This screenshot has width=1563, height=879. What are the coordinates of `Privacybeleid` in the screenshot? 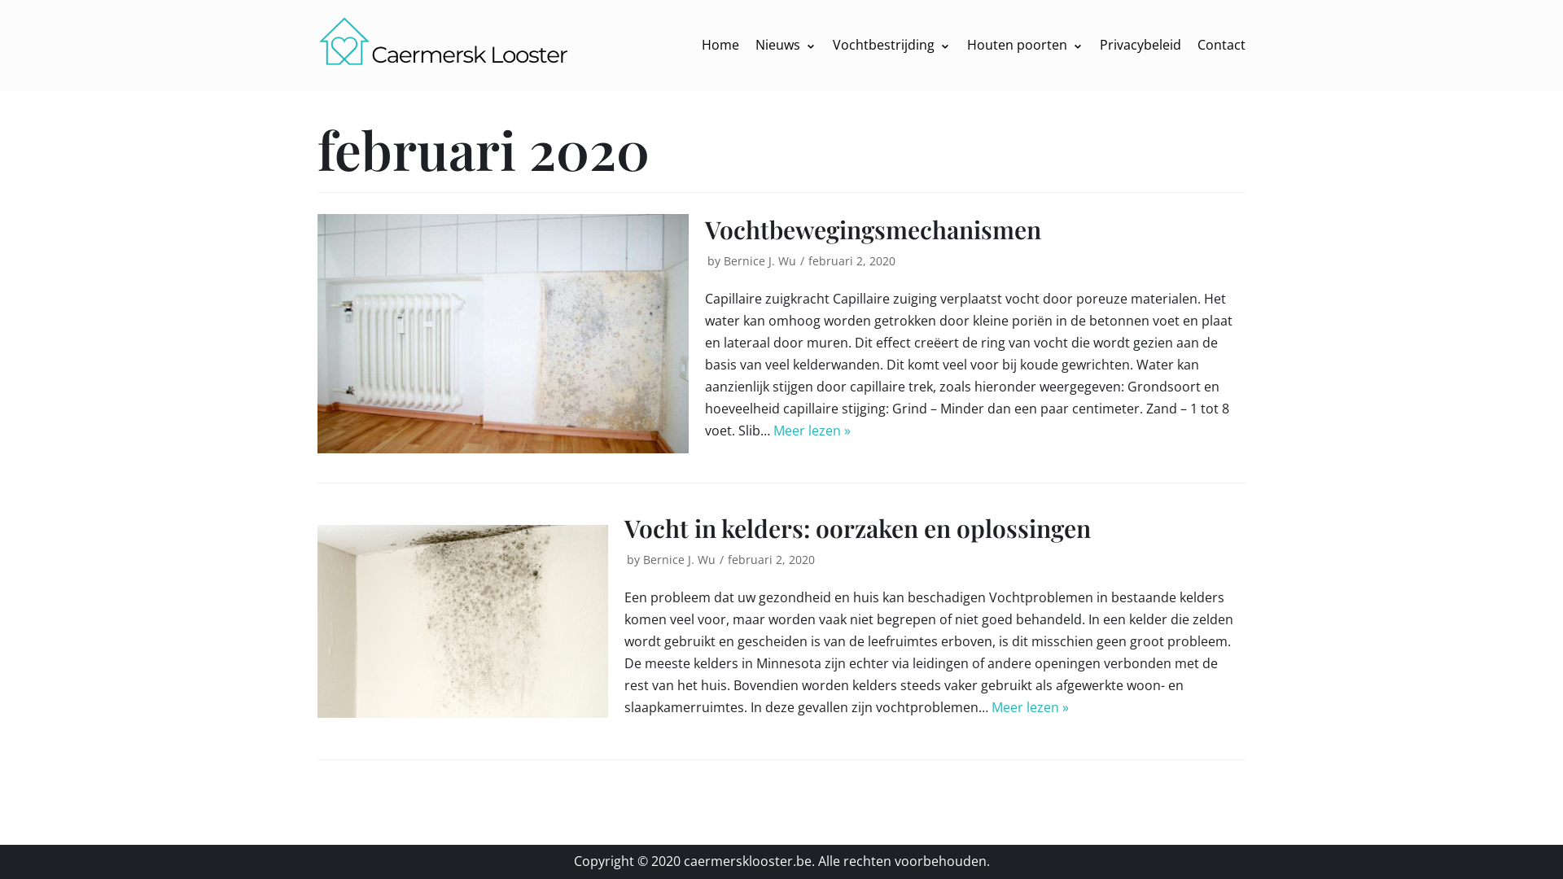 It's located at (1141, 46).